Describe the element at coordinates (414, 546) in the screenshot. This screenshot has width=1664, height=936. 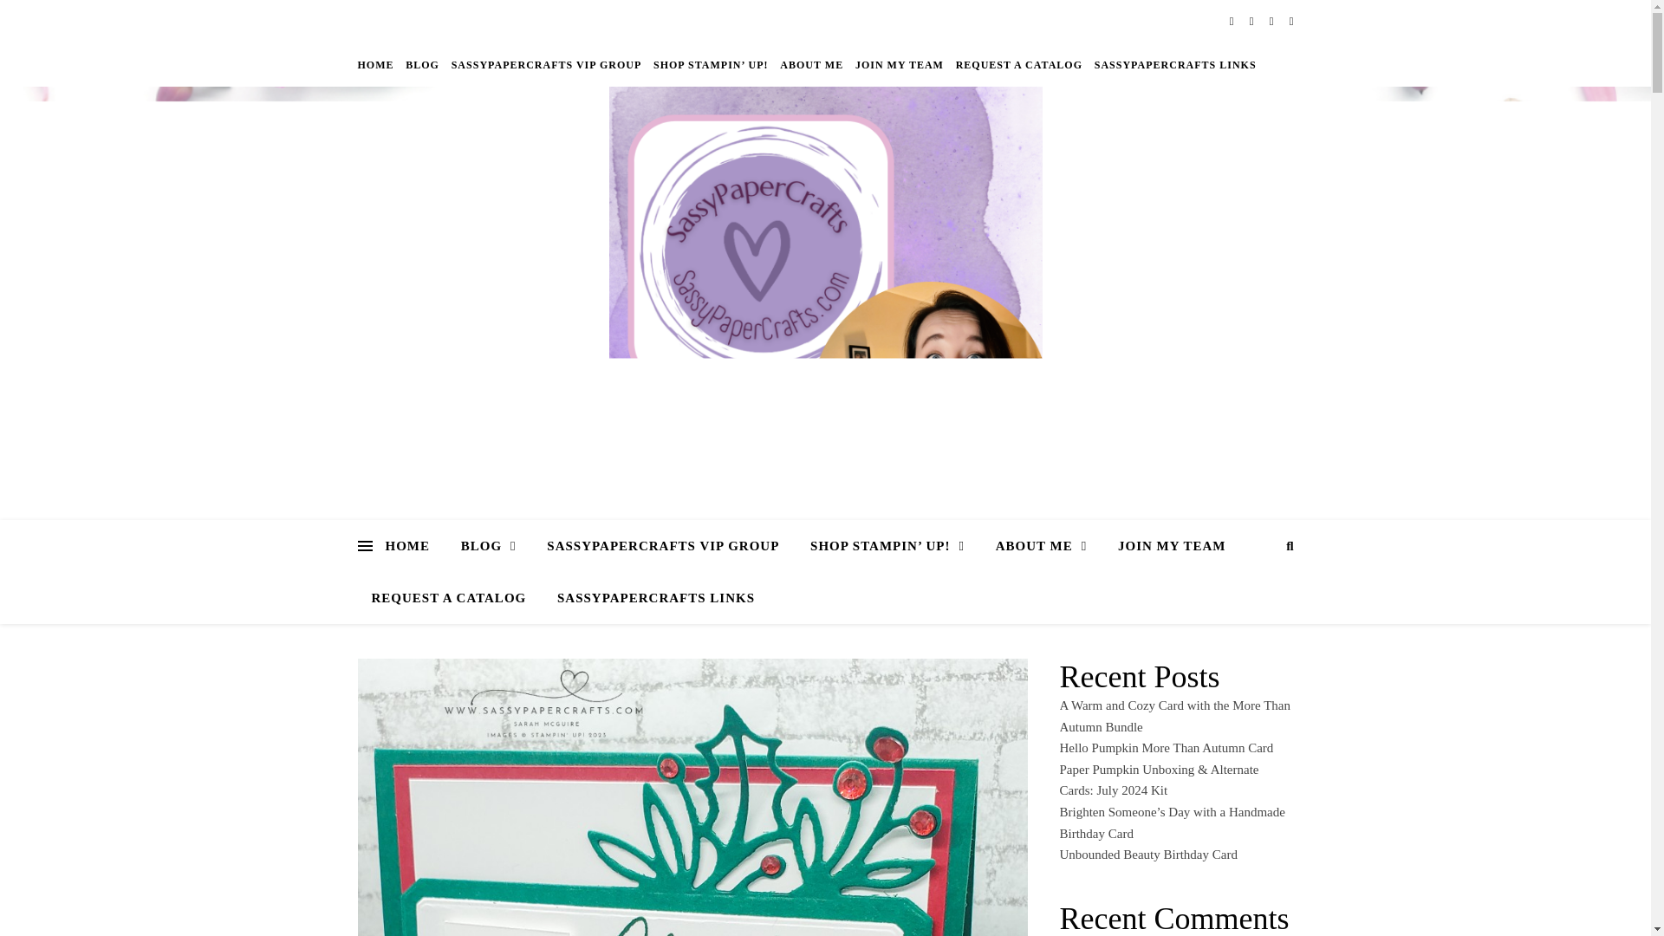
I see `HOME` at that location.